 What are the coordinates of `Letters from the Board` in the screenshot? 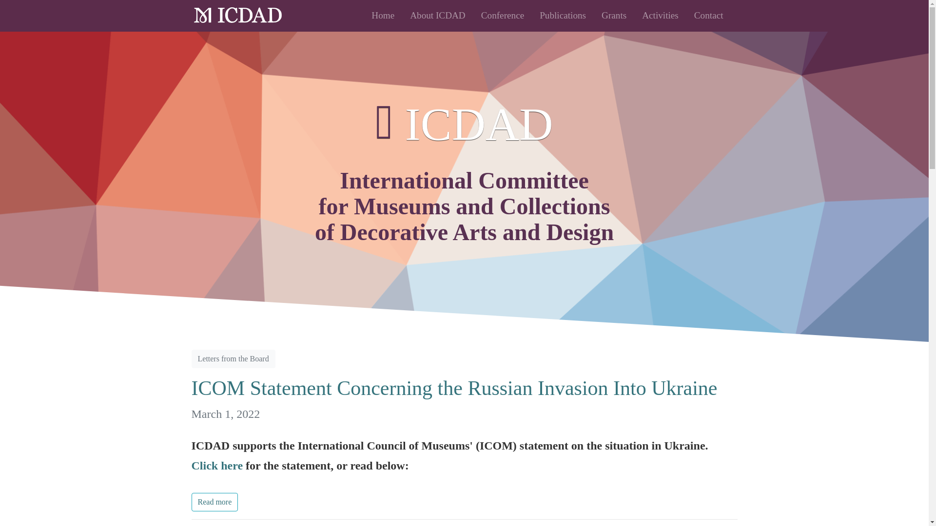 It's located at (233, 359).